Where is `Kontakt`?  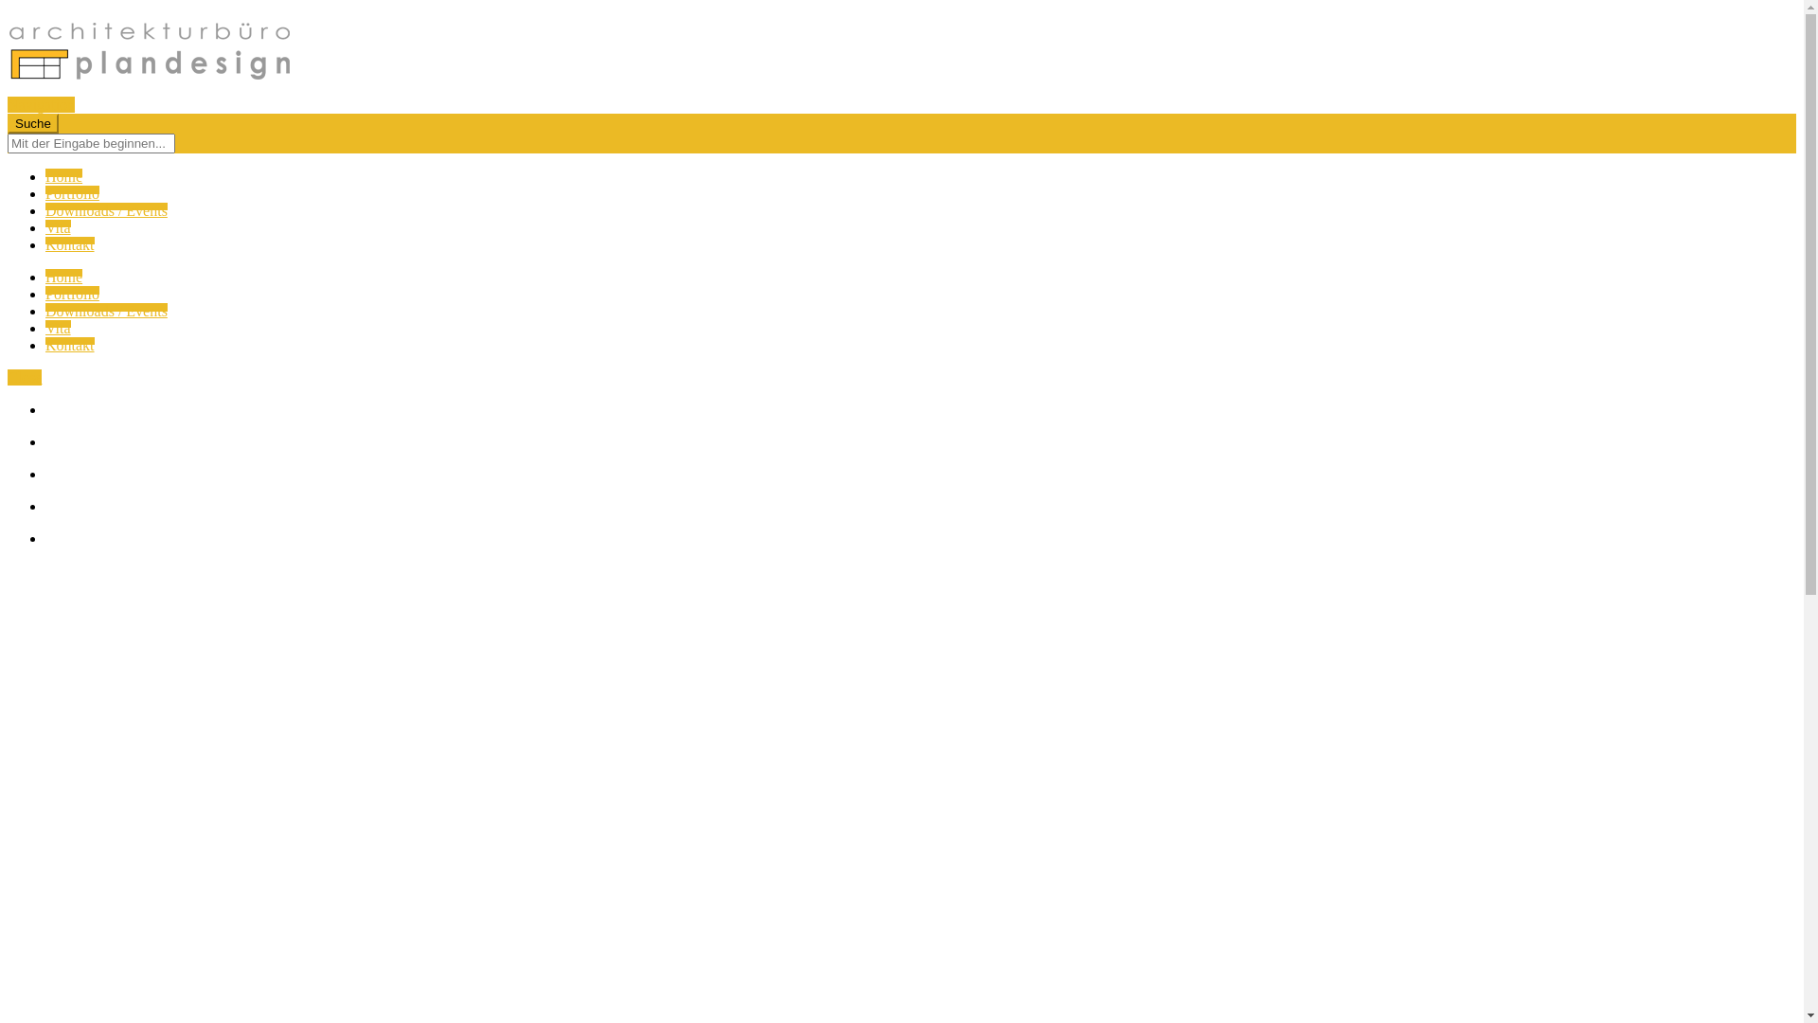
Kontakt is located at coordinates (70, 345).